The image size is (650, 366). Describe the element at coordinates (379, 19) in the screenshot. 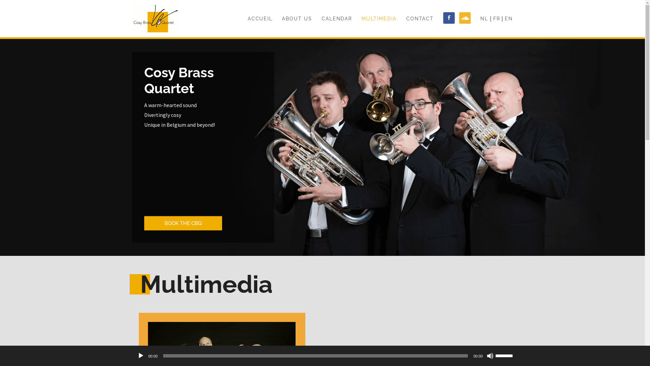

I see `MULTIMEDIA` at that location.